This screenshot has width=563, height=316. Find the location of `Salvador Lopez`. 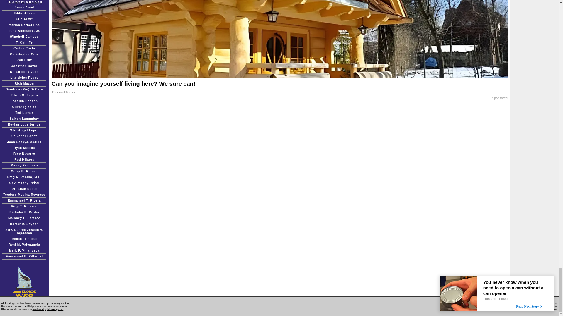

Salvador Lopez is located at coordinates (24, 136).